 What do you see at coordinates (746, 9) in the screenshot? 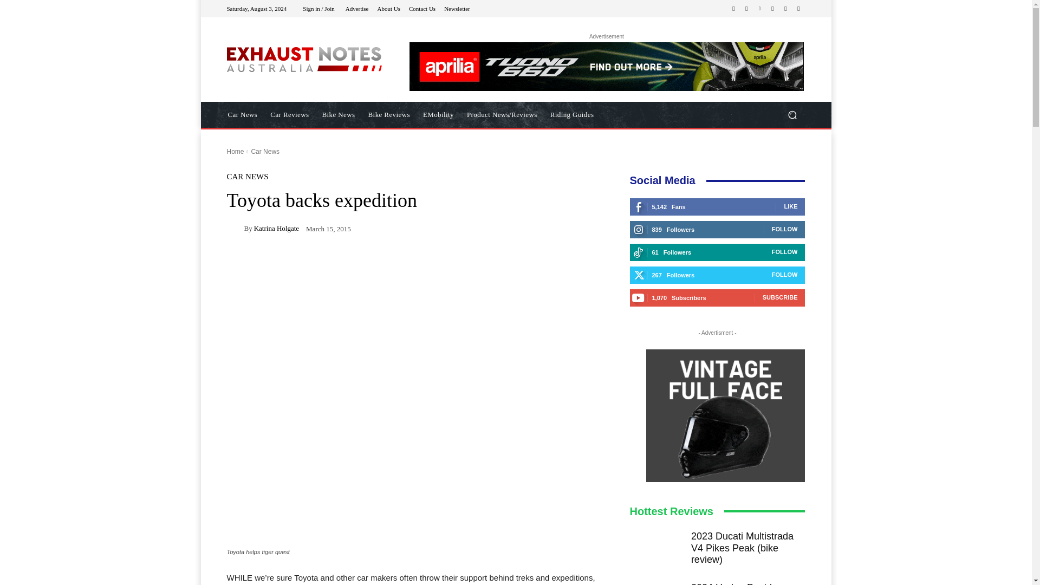
I see `Instagram` at bounding box center [746, 9].